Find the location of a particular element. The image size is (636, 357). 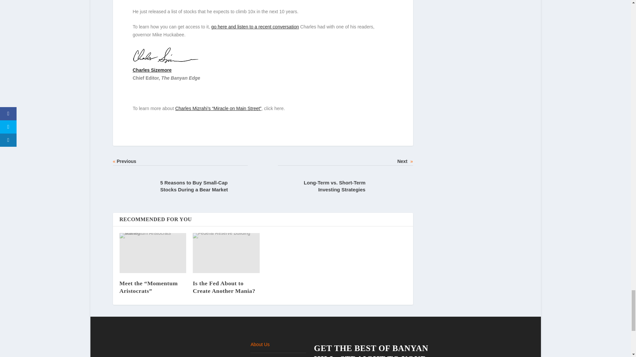

Is the Fed About to Create Another Mania? is located at coordinates (226, 253).